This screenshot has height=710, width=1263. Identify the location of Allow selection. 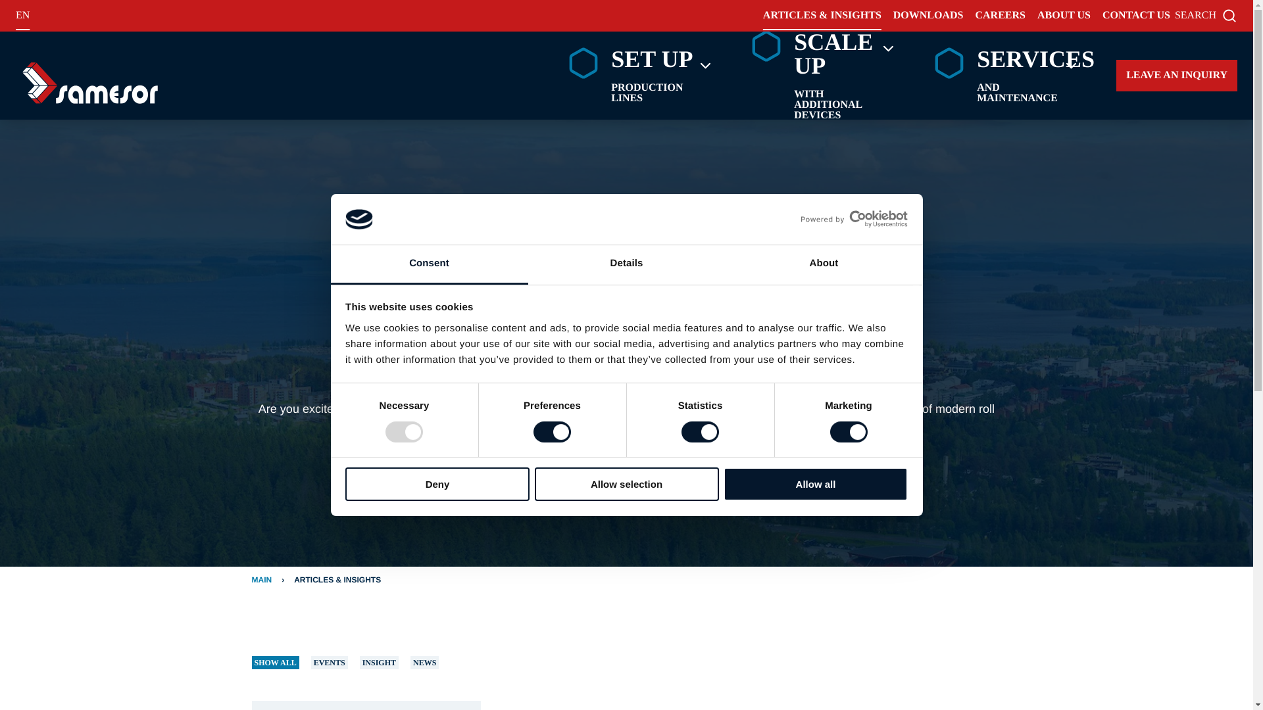
(626, 484).